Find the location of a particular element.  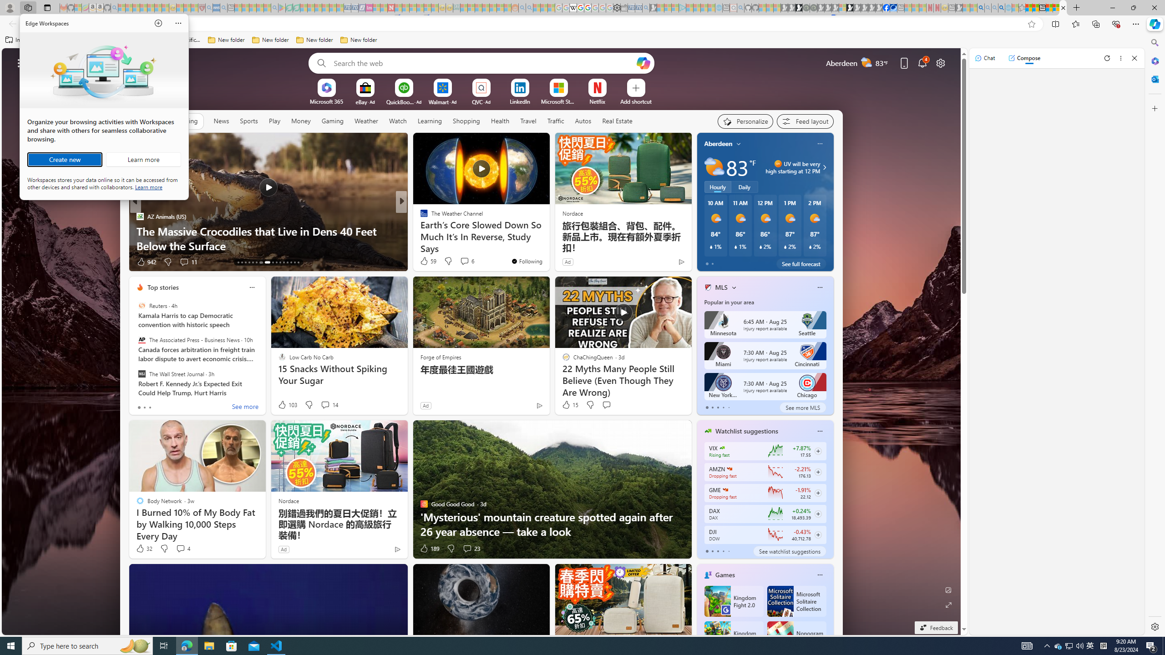

Shopping is located at coordinates (466, 121).